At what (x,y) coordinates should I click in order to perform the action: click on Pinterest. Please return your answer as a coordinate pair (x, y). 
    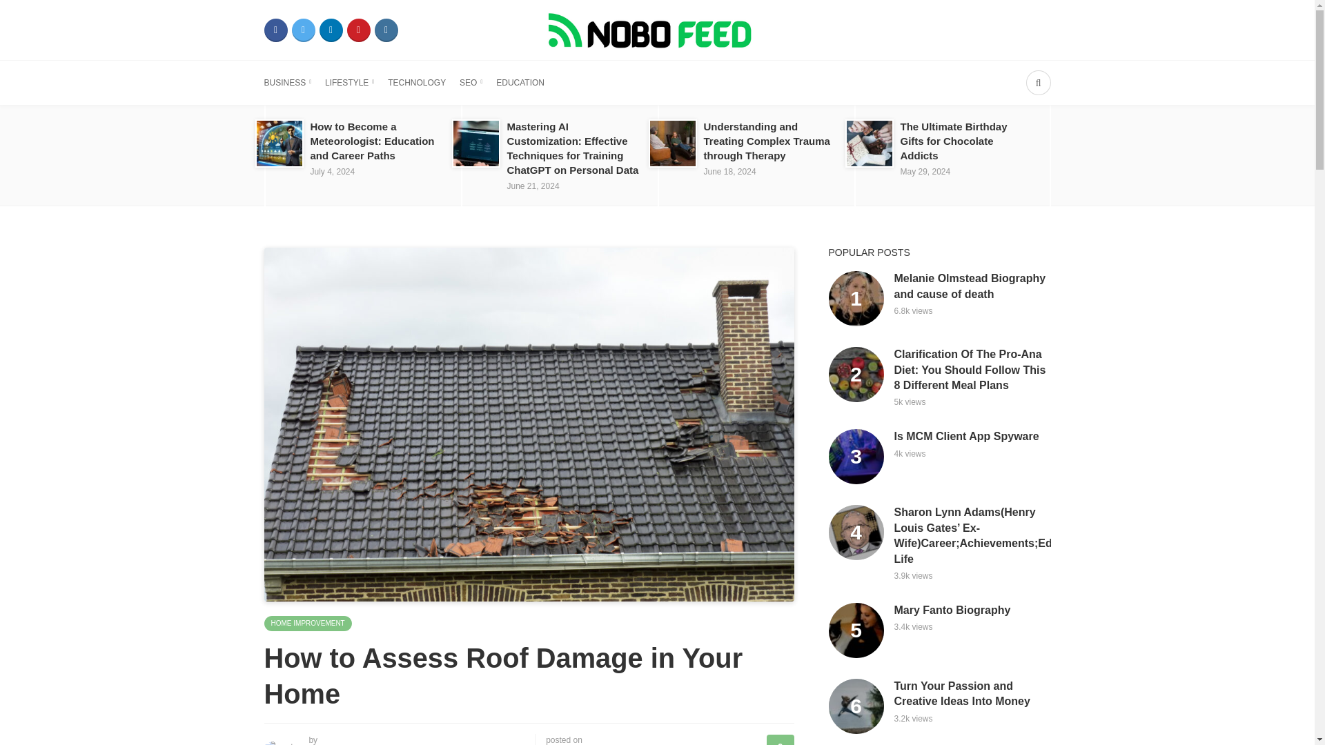
    Looking at the image, I should click on (357, 30).